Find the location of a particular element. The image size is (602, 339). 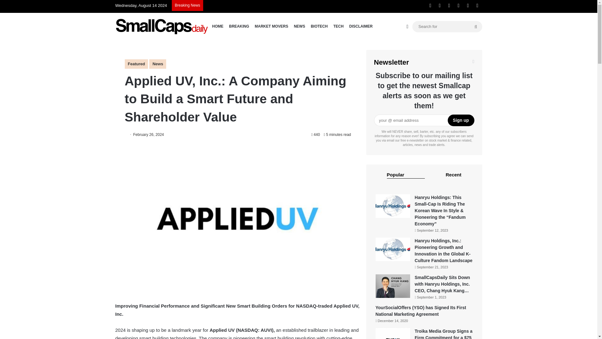

News is located at coordinates (157, 64).